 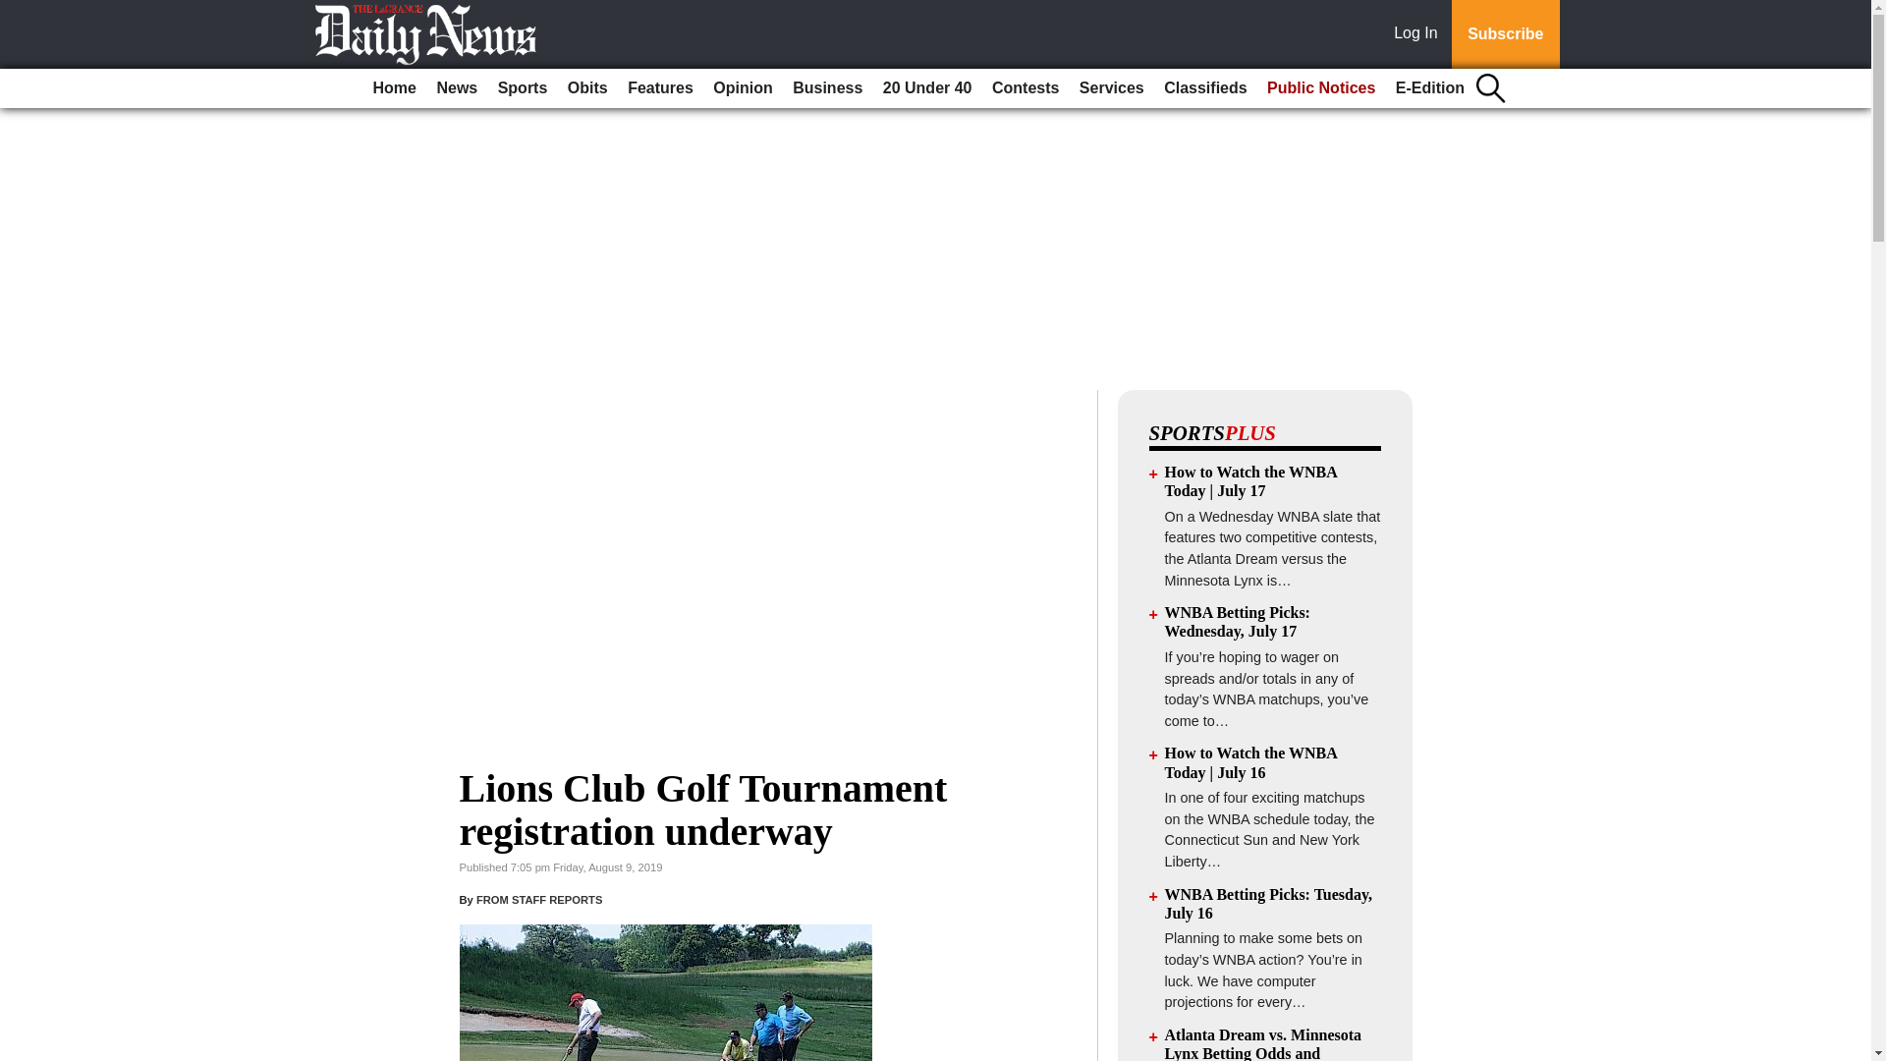 What do you see at coordinates (1269, 904) in the screenshot?
I see `WNBA Betting Picks: Tuesday, July 16` at bounding box center [1269, 904].